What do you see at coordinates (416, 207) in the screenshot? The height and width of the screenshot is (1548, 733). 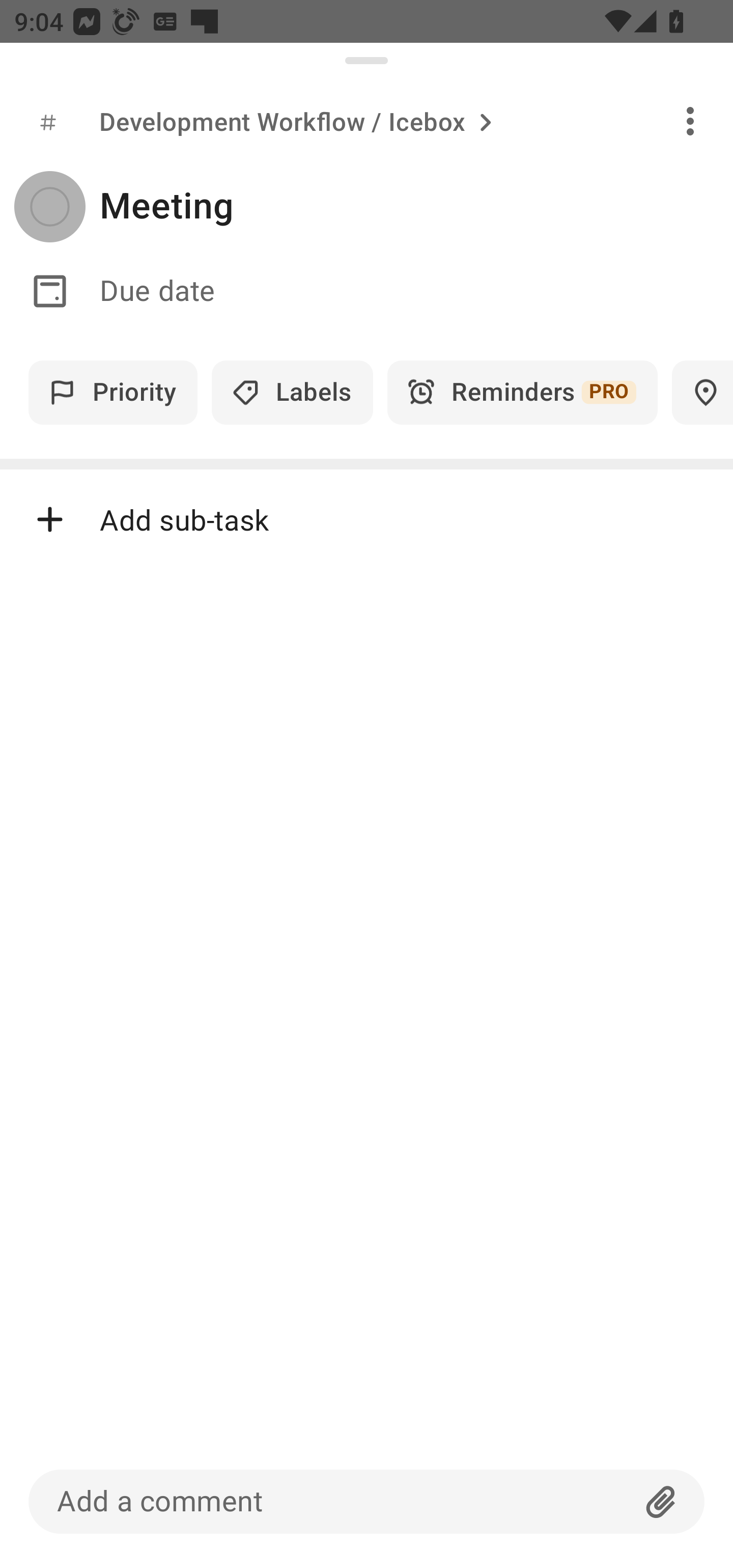 I see `Meeting​` at bounding box center [416, 207].